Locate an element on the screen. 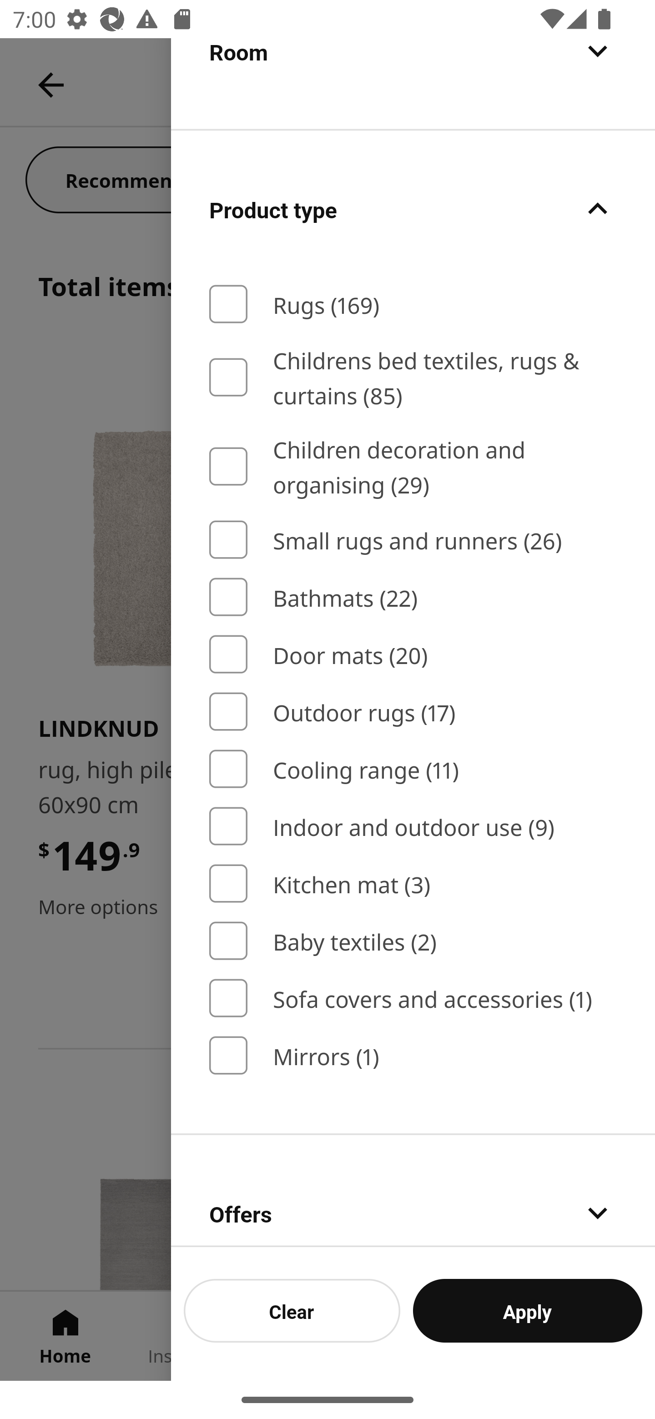 The height and width of the screenshot is (1419, 655). Room is located at coordinates (413, 83).